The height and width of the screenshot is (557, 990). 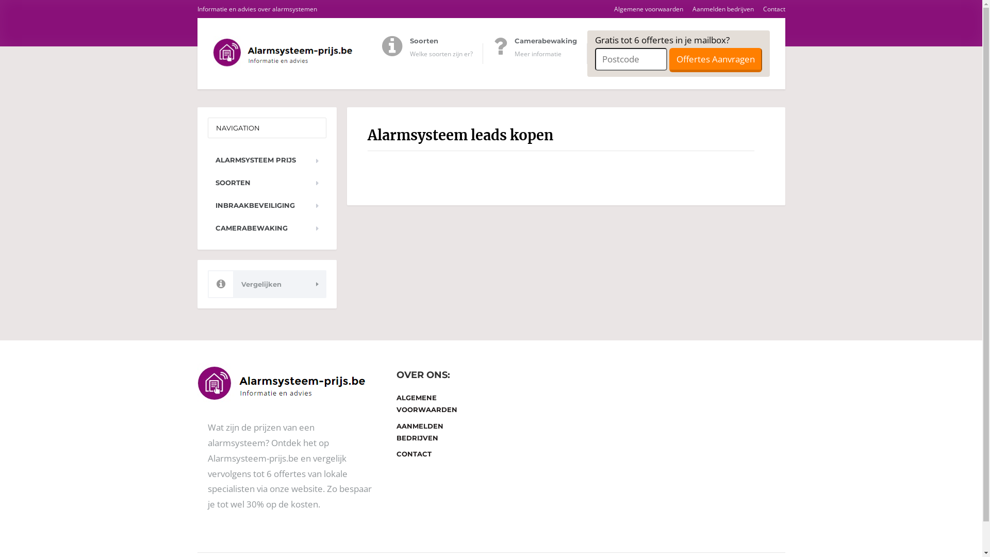 What do you see at coordinates (441, 454) in the screenshot?
I see `CONTACT` at bounding box center [441, 454].